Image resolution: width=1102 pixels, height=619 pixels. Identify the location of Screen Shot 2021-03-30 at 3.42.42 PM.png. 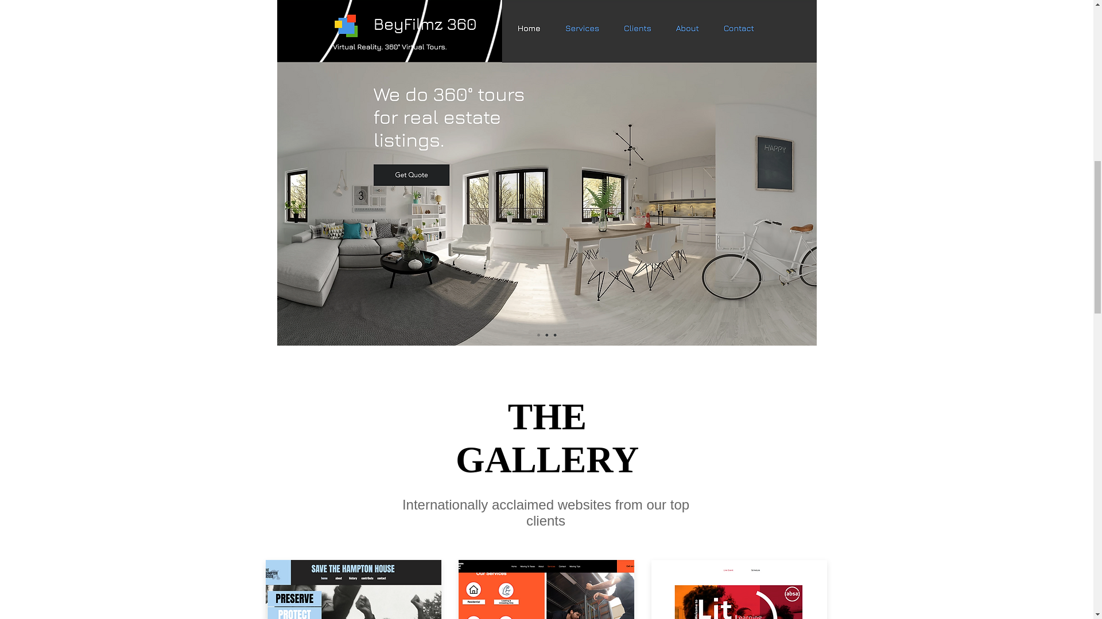
(546, 589).